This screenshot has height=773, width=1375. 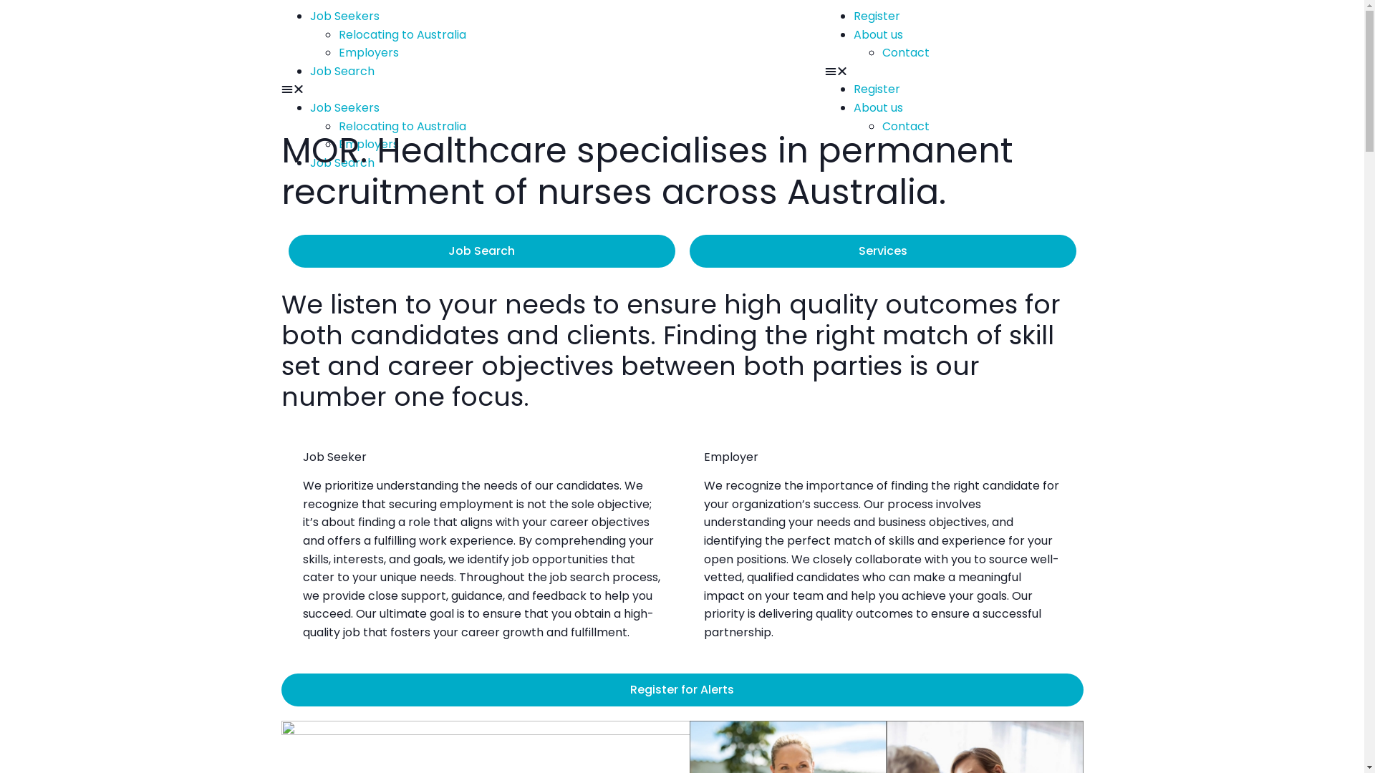 What do you see at coordinates (906, 126) in the screenshot?
I see `Contact` at bounding box center [906, 126].